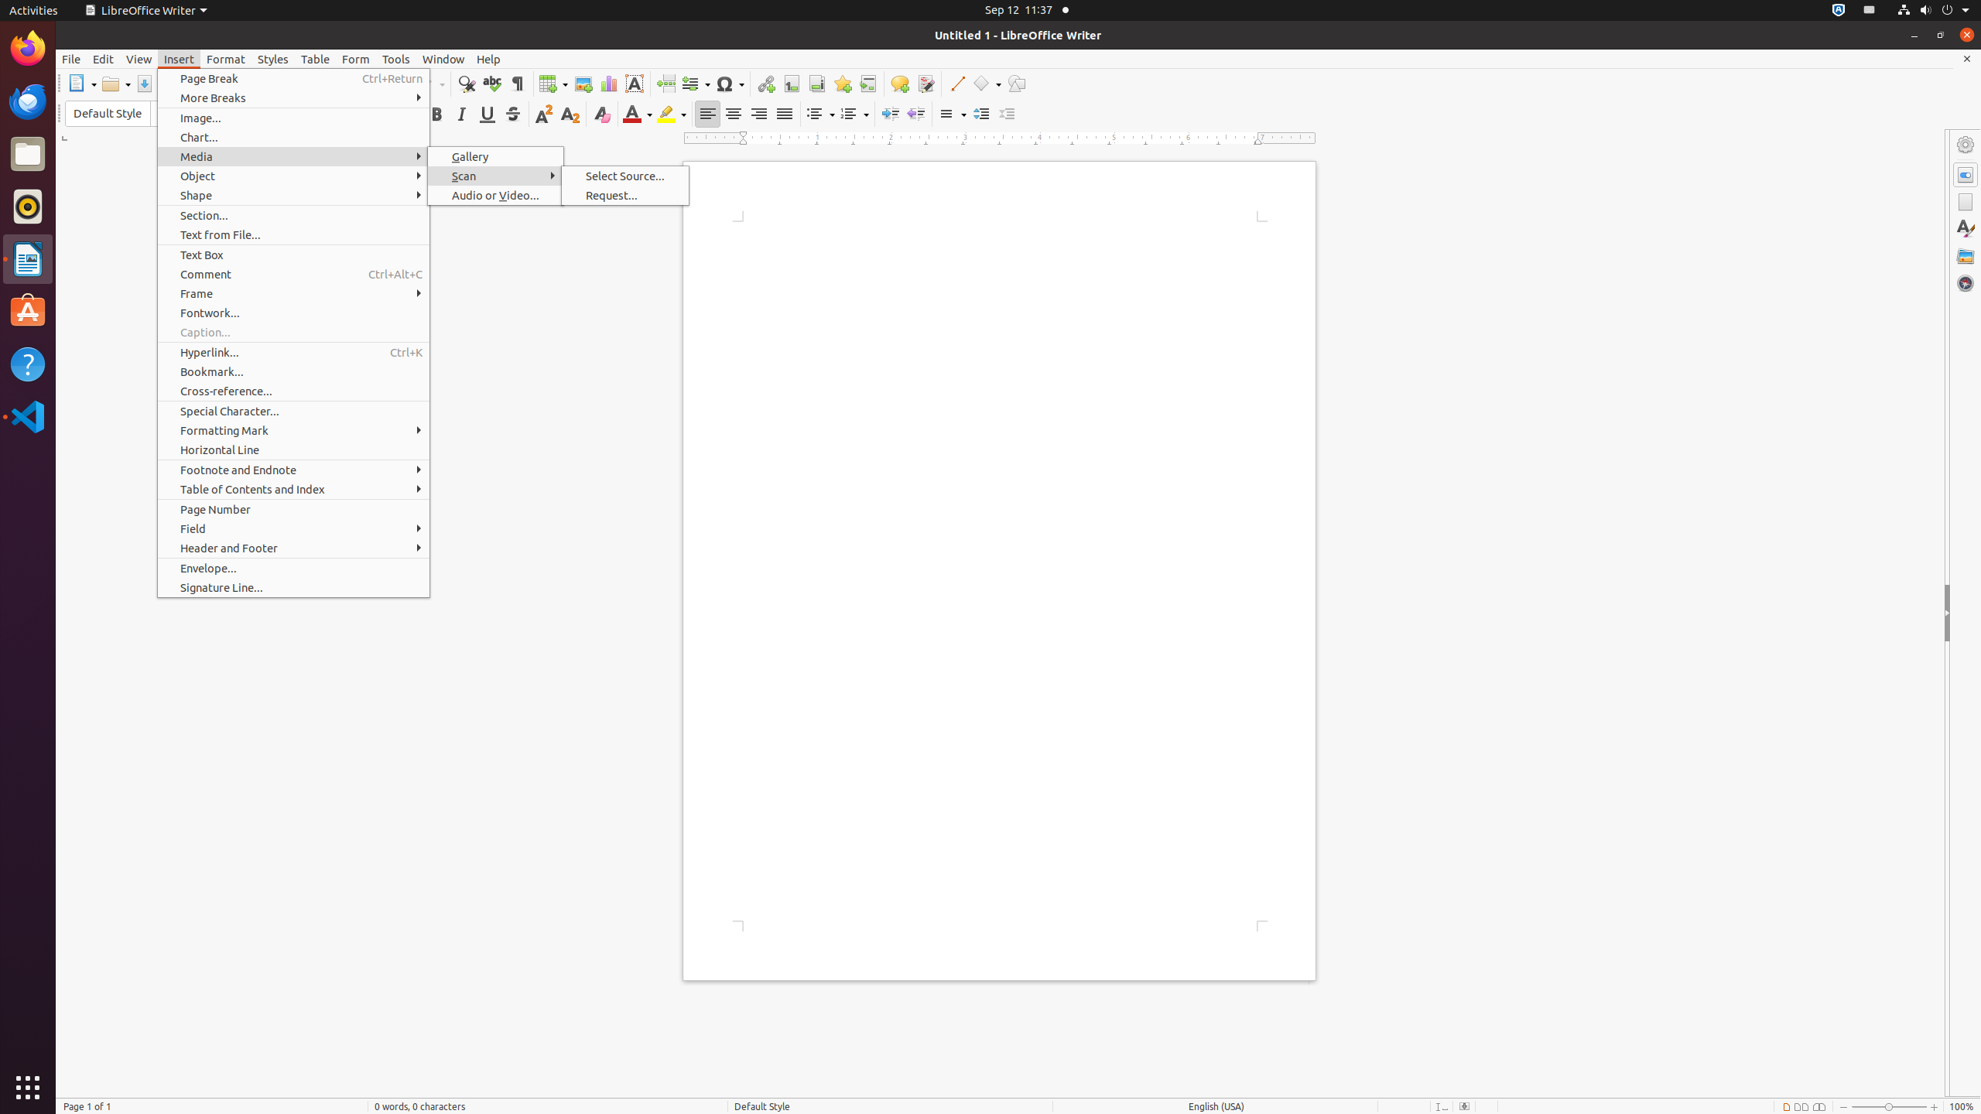 Image resolution: width=1981 pixels, height=1114 pixels. Describe the element at coordinates (1870, 11) in the screenshot. I see `org.kde.StatusNotifierItem-14077-1` at that location.